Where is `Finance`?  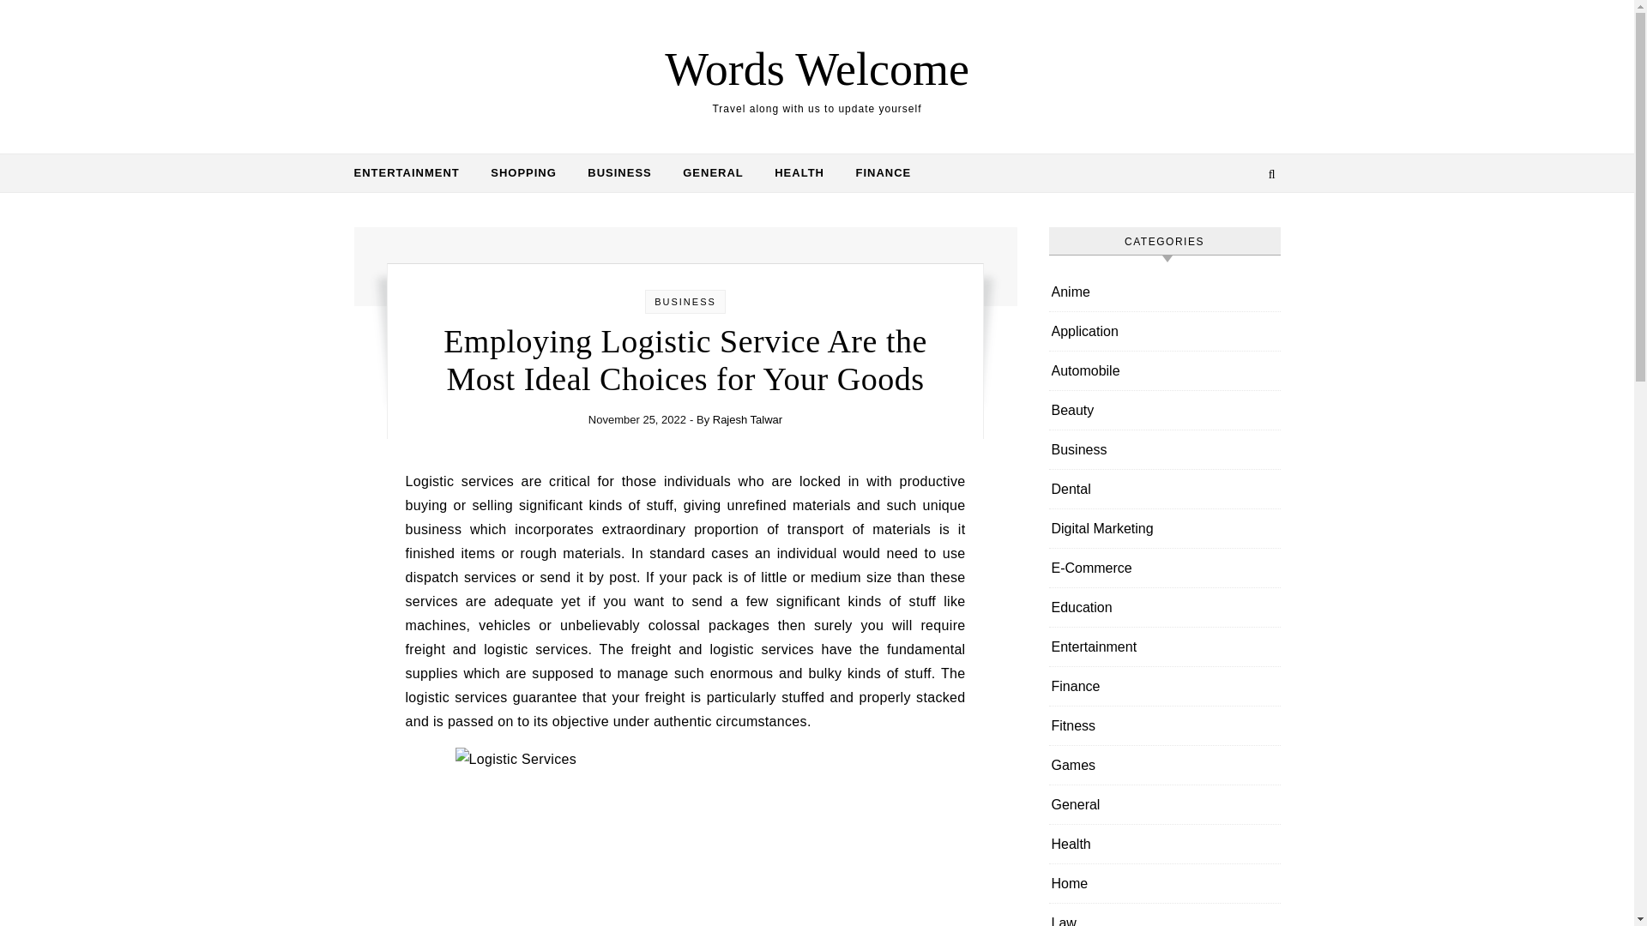 Finance is located at coordinates (1076, 686).